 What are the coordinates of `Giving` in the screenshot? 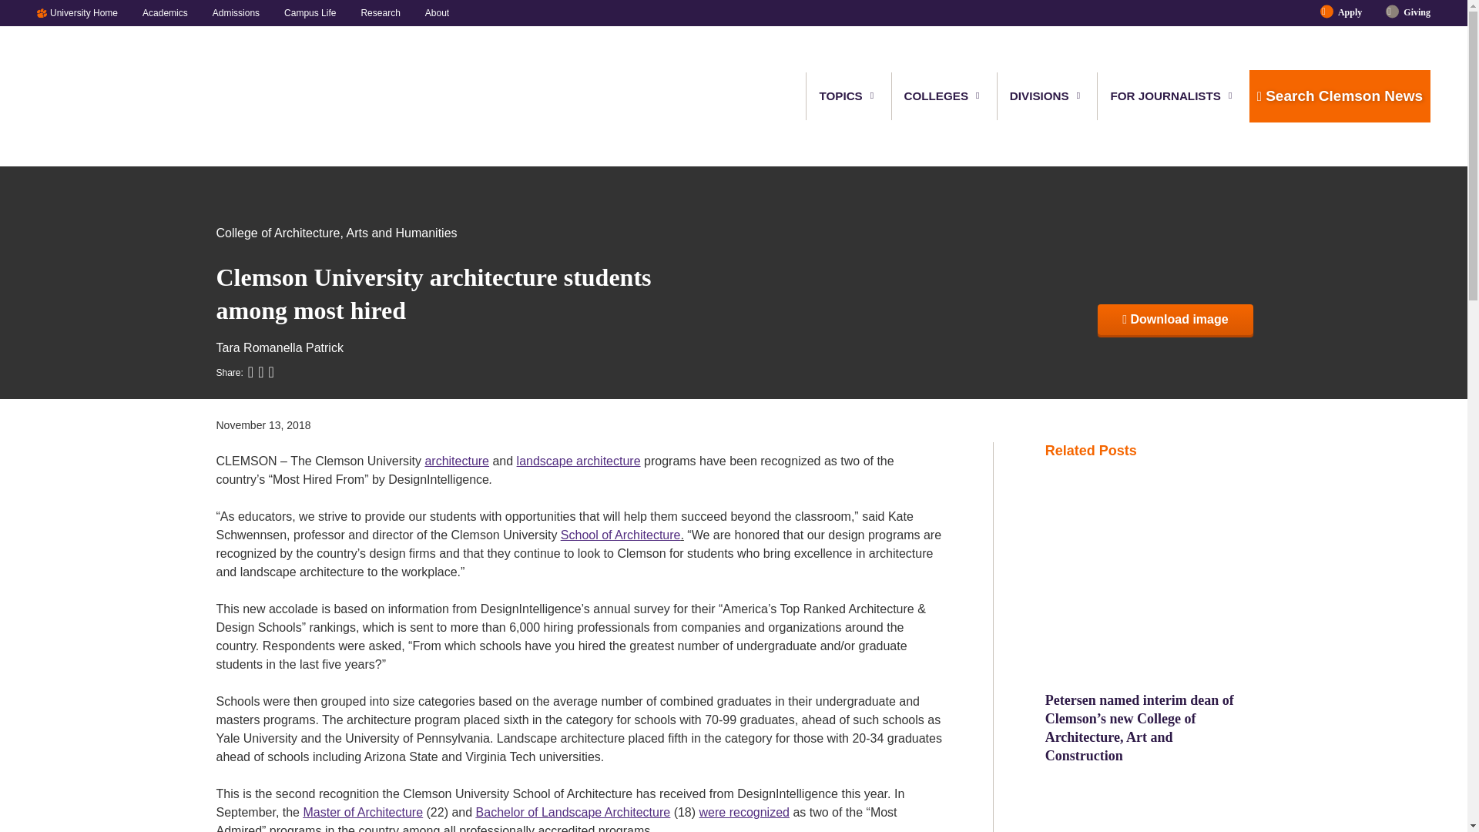 It's located at (1410, 12).